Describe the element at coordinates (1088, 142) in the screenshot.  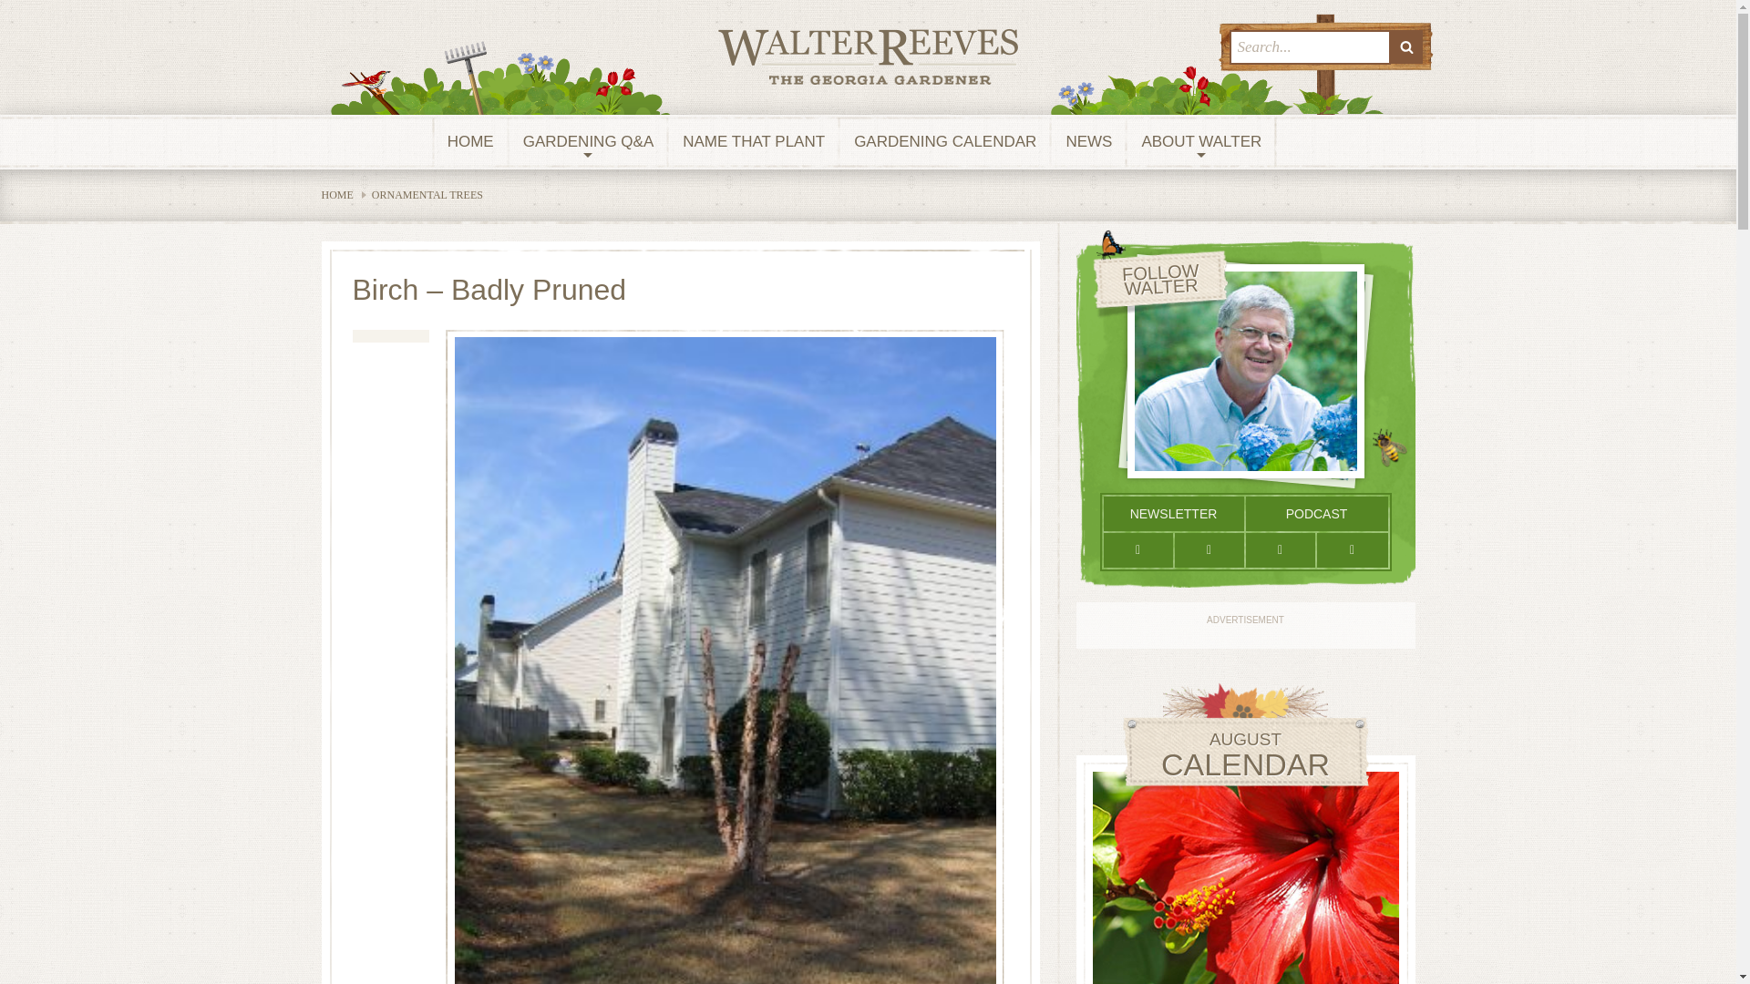
I see `NEWS` at that location.